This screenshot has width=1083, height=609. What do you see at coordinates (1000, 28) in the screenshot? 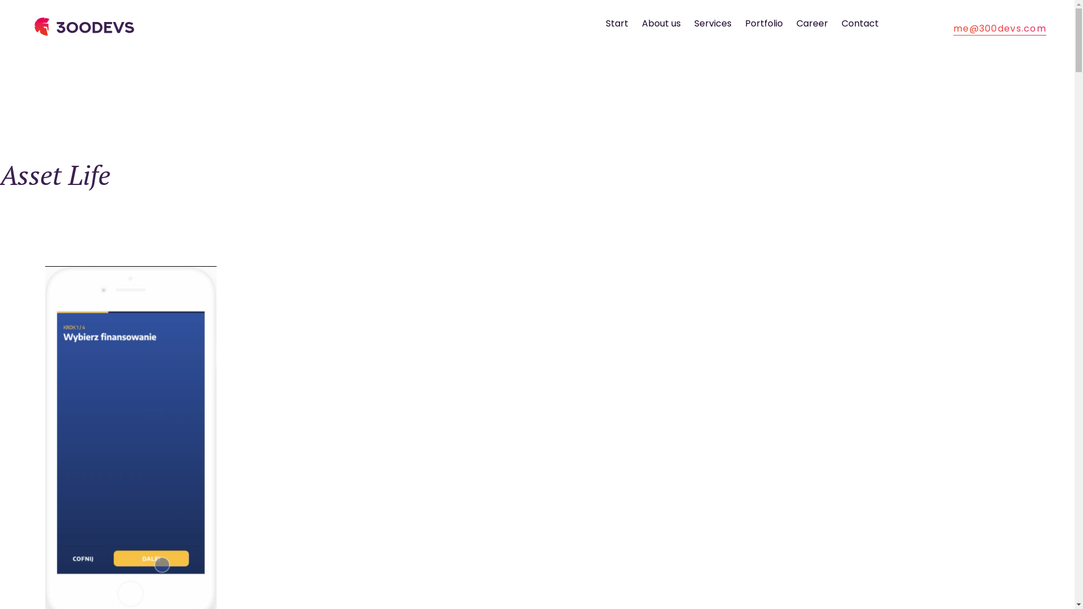
I see `me@300devs.com` at bounding box center [1000, 28].